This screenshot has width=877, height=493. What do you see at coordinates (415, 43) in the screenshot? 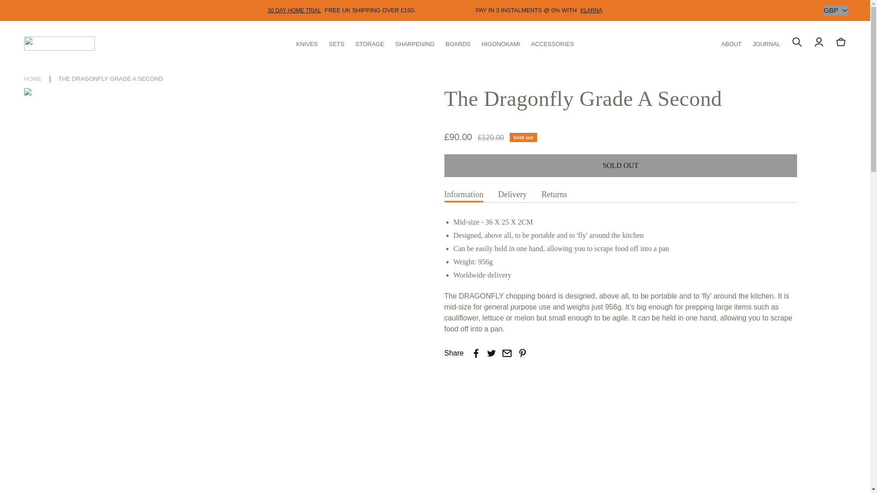
I see `SHARPENING` at bounding box center [415, 43].